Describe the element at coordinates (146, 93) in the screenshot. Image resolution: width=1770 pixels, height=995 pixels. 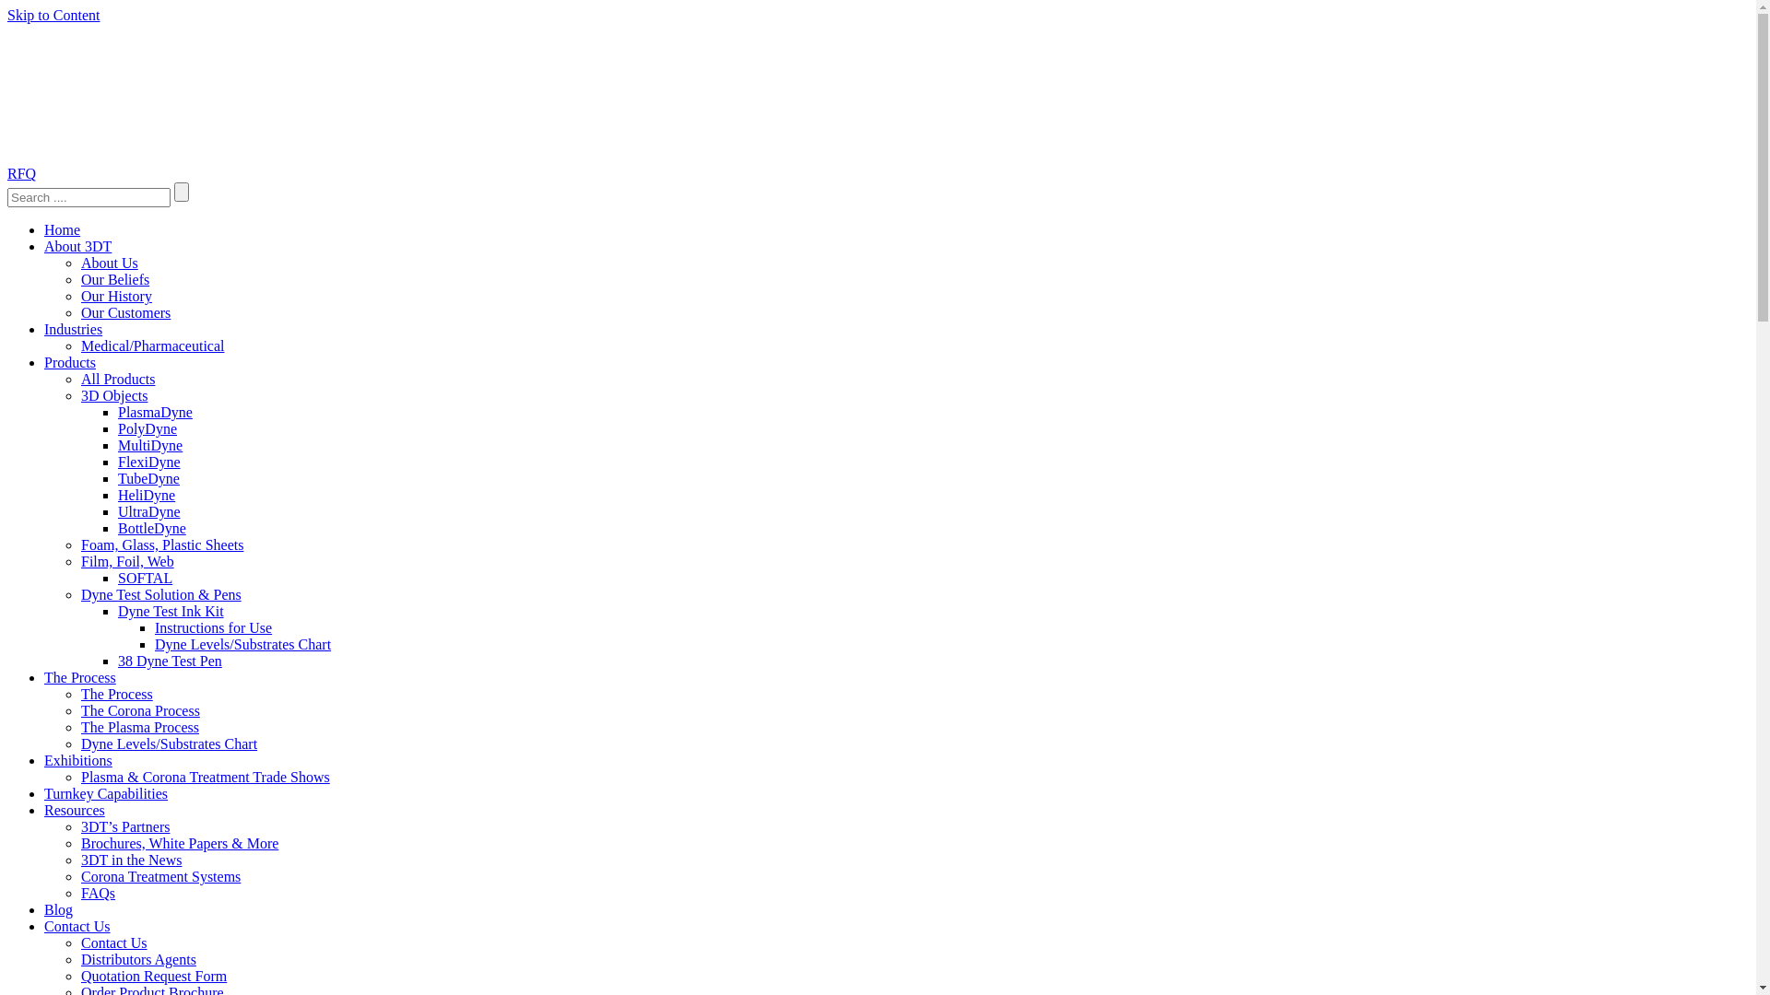
I see `3DT LLC` at that location.